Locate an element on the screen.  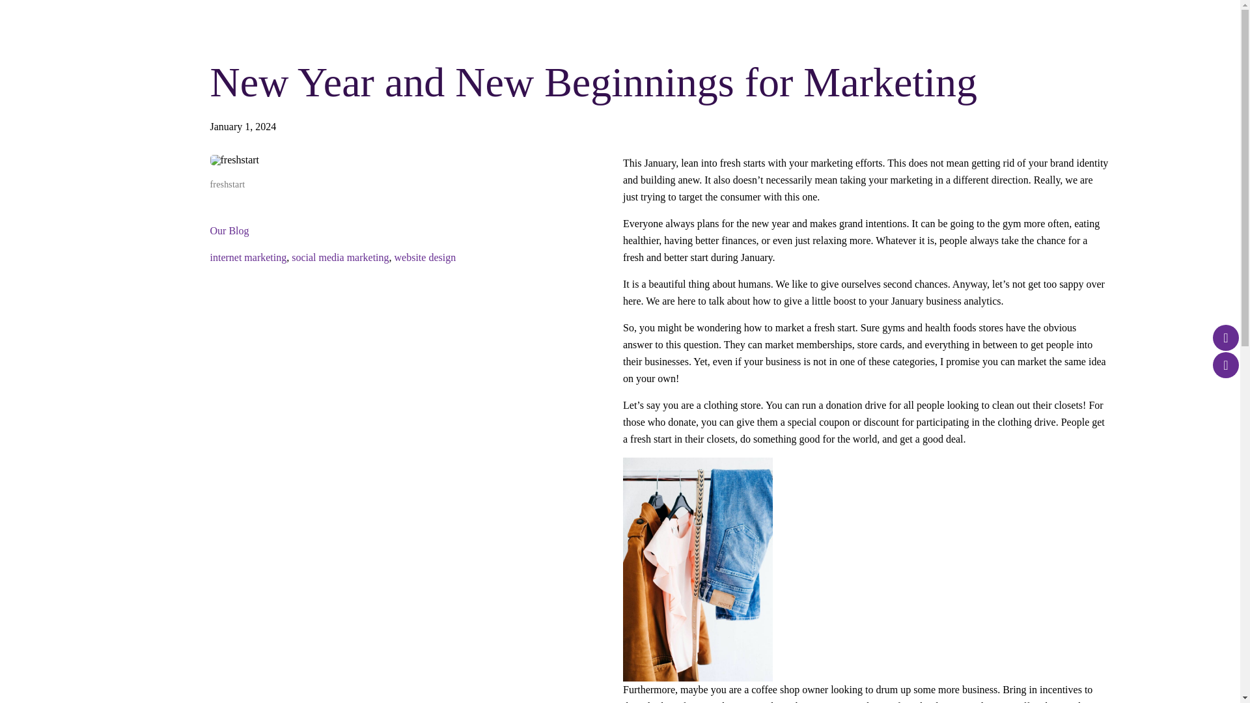
internet marketing is located at coordinates (247, 256).